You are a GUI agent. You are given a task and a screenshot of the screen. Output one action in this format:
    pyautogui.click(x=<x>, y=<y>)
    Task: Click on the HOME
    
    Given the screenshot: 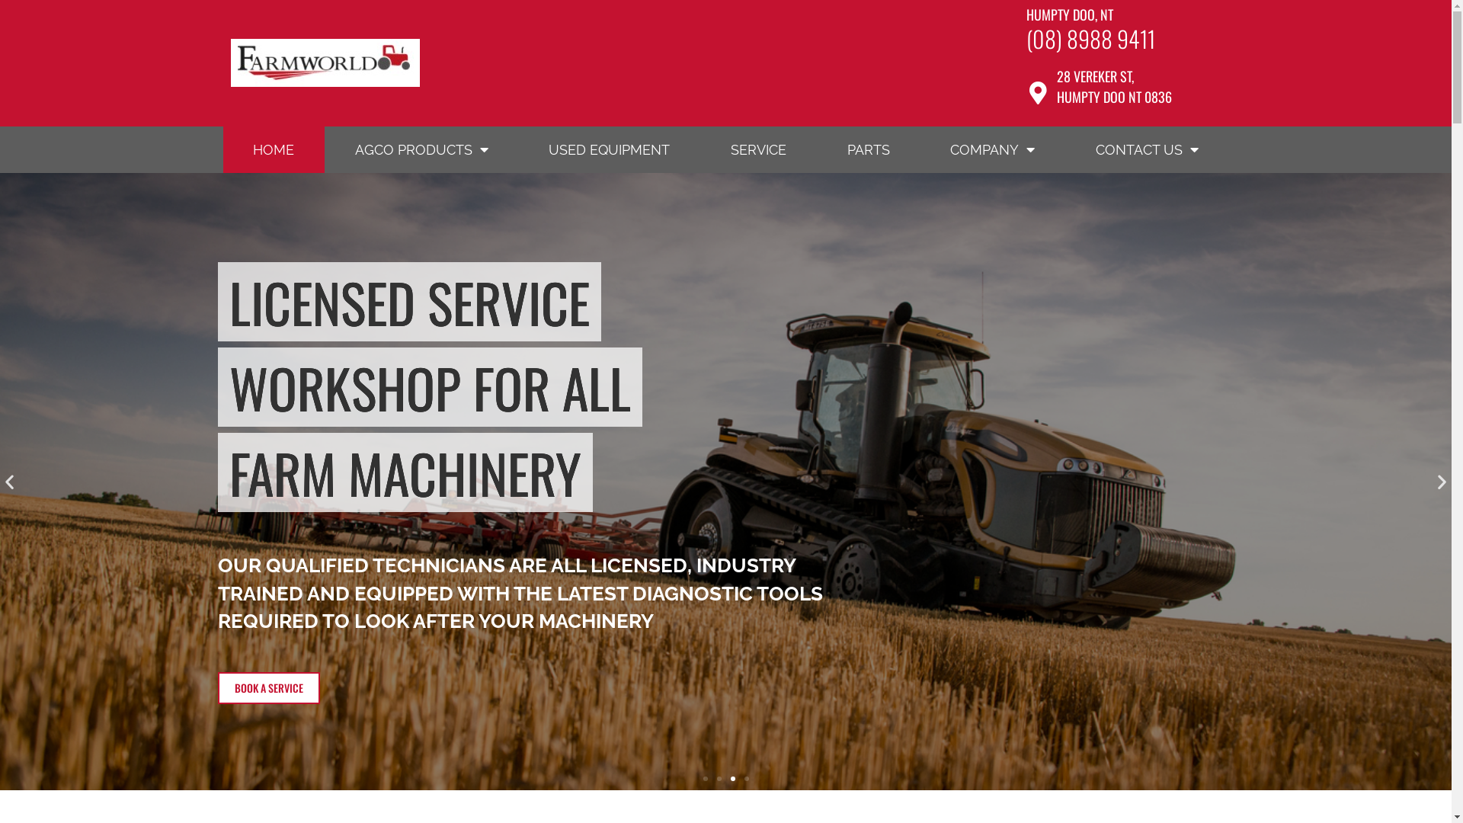 What is the action you would take?
    pyautogui.click(x=274, y=149)
    